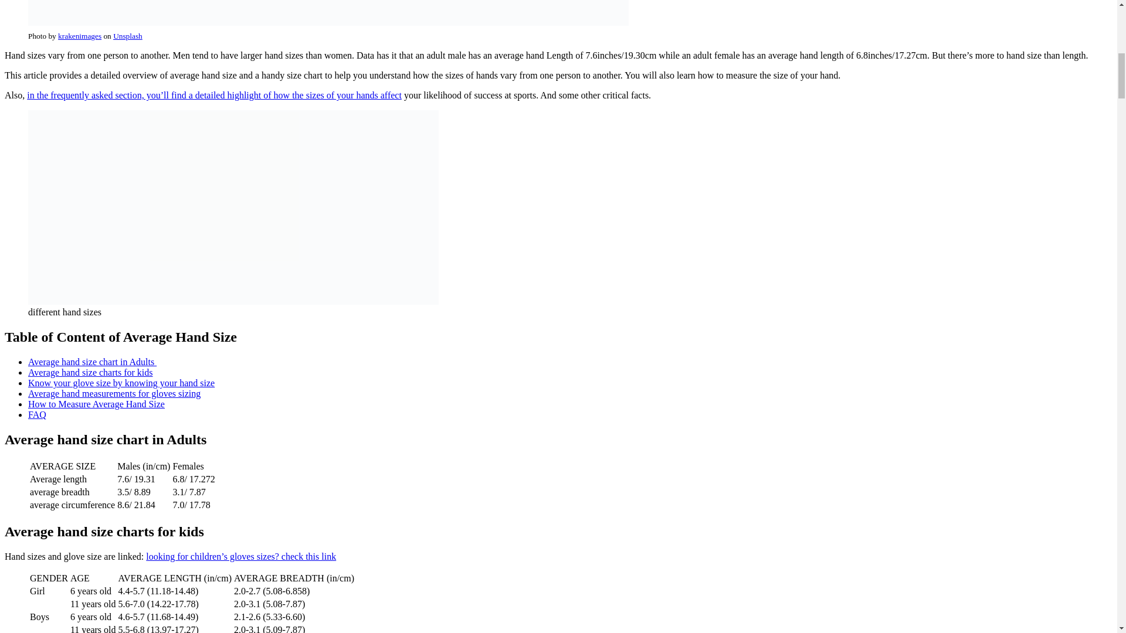 This screenshot has width=1126, height=633. What do you see at coordinates (96, 404) in the screenshot?
I see `How to Measure Average Hand Size` at bounding box center [96, 404].